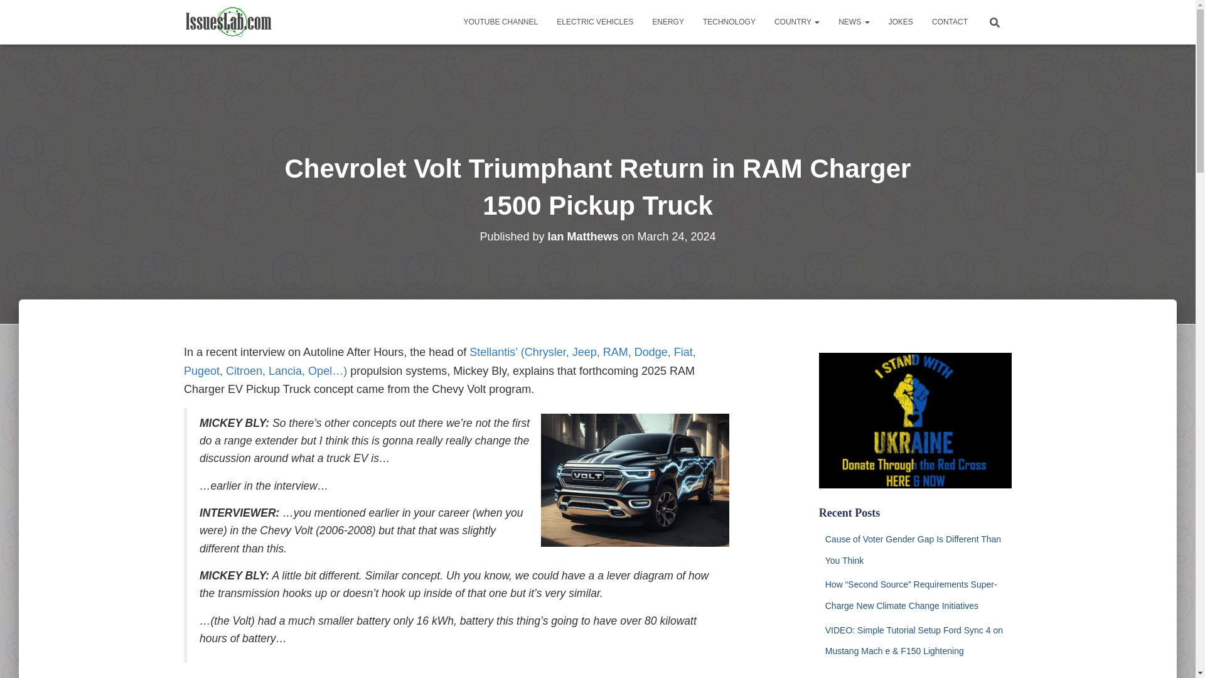 The height and width of the screenshot is (678, 1205). I want to click on COUNTRY, so click(797, 21).